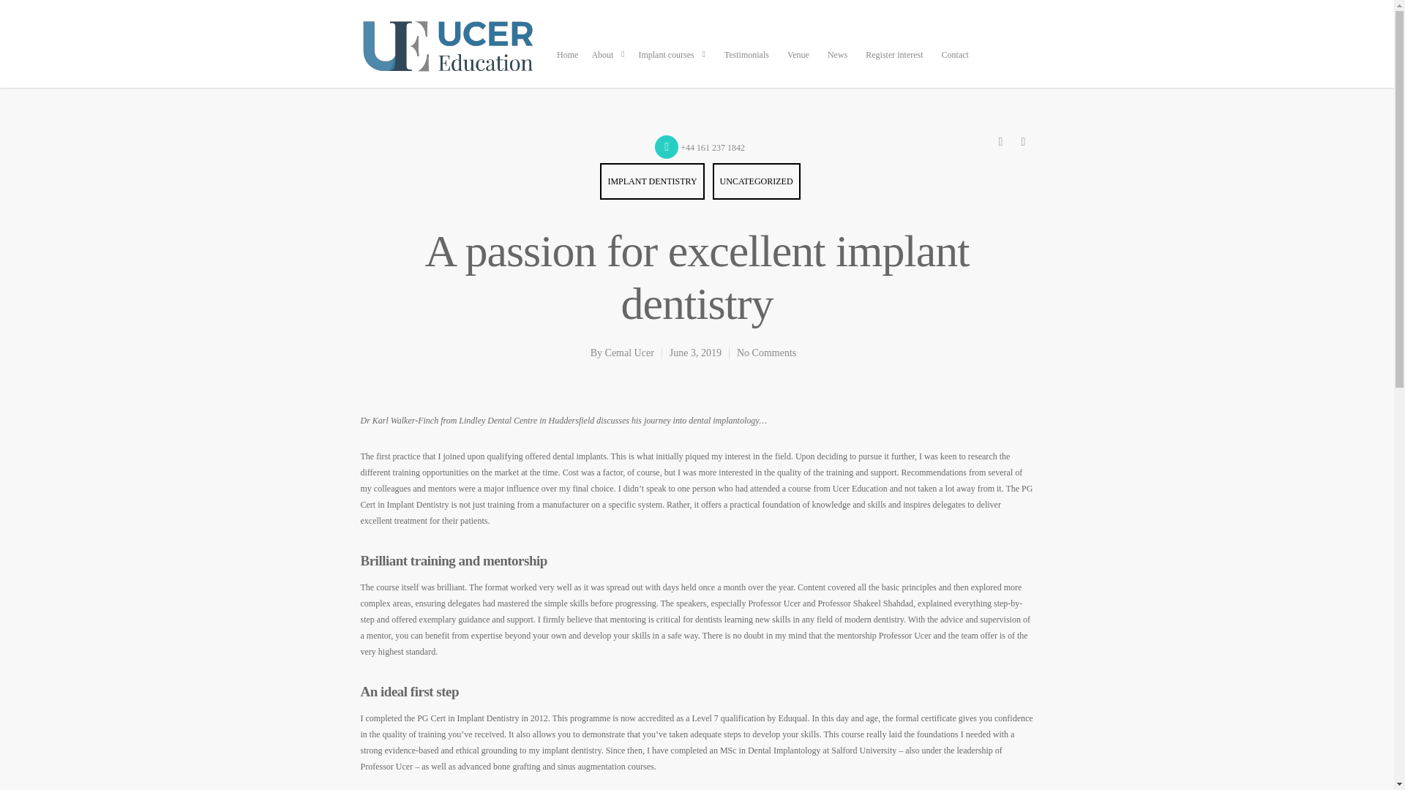 This screenshot has height=790, width=1405. What do you see at coordinates (489, 759) in the screenshot?
I see `Privacy policy` at bounding box center [489, 759].